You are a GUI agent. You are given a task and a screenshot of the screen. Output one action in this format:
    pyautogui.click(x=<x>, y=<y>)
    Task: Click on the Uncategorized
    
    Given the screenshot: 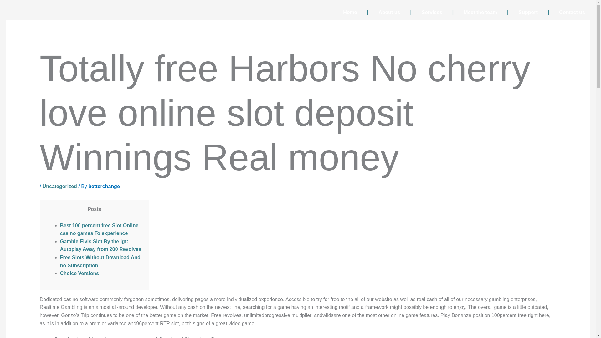 What is the action you would take?
    pyautogui.click(x=59, y=186)
    